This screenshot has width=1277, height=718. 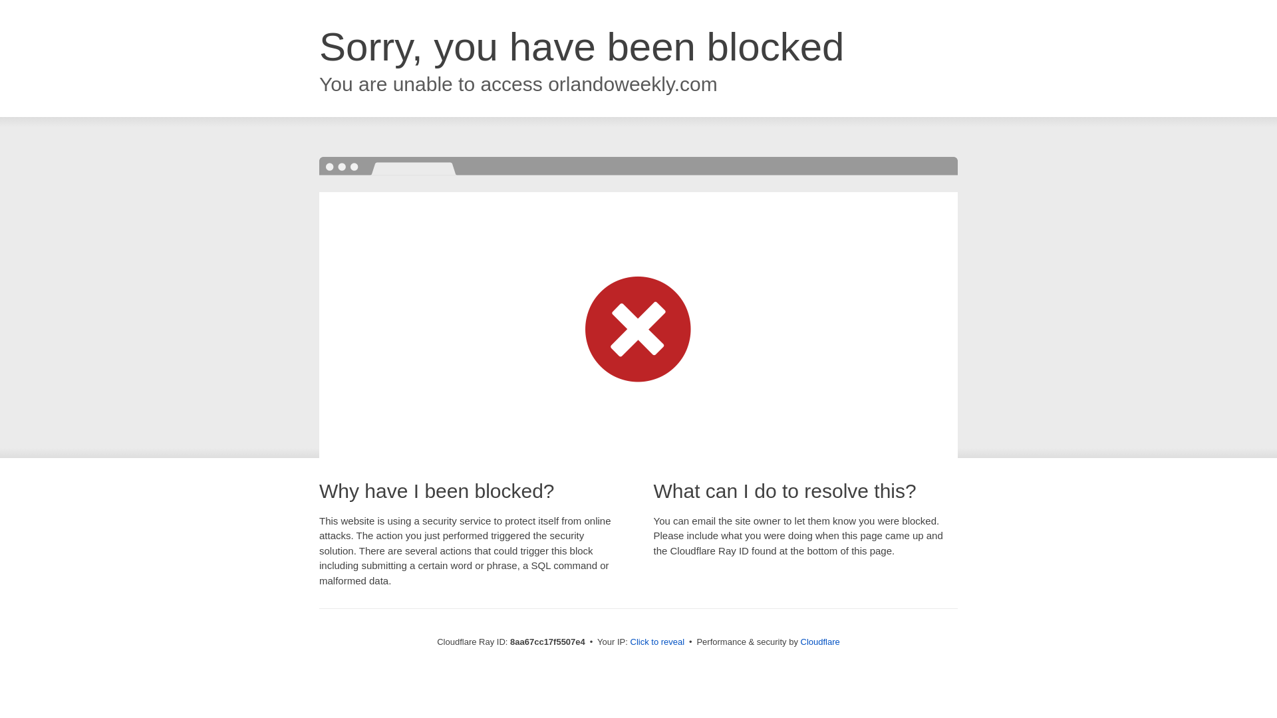 What do you see at coordinates (820, 642) in the screenshot?
I see `Cloudflare` at bounding box center [820, 642].